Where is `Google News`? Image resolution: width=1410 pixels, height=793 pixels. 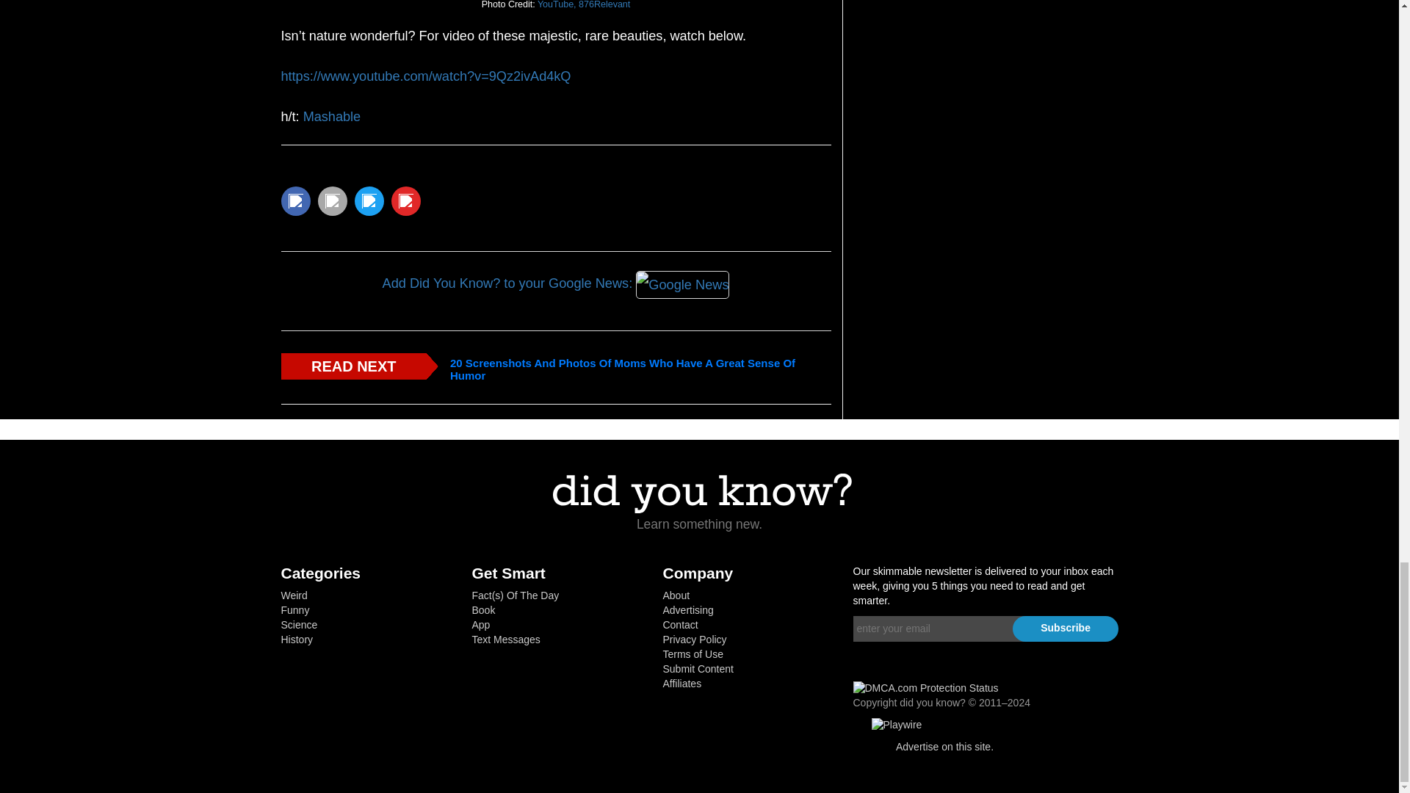
Google News is located at coordinates (681, 285).